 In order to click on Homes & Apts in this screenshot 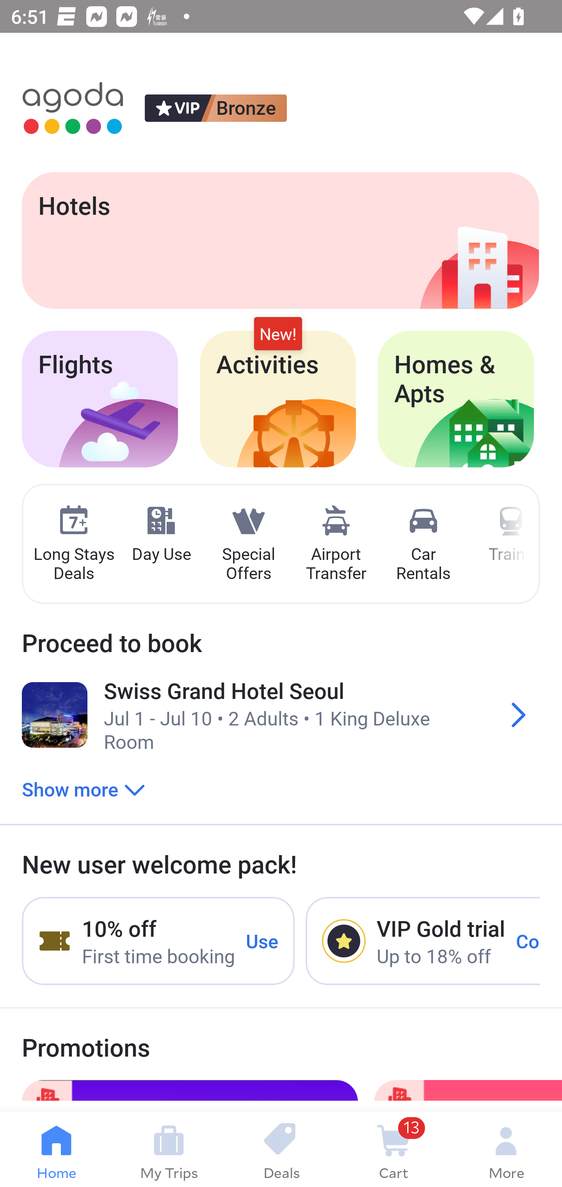, I will do `click(456, 399)`.